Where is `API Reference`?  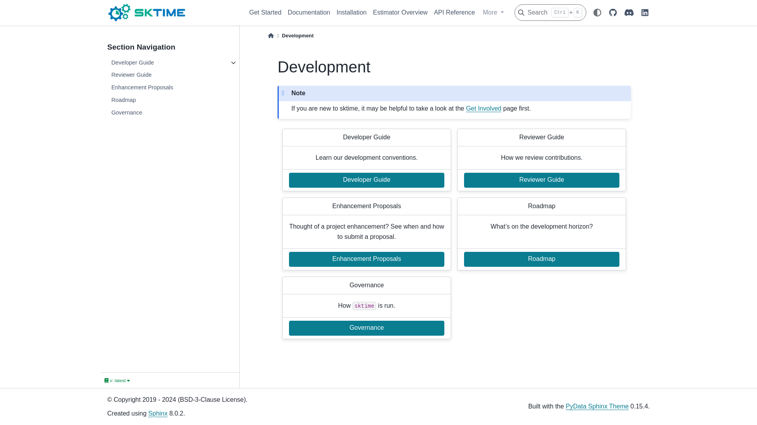
API Reference is located at coordinates (454, 13).